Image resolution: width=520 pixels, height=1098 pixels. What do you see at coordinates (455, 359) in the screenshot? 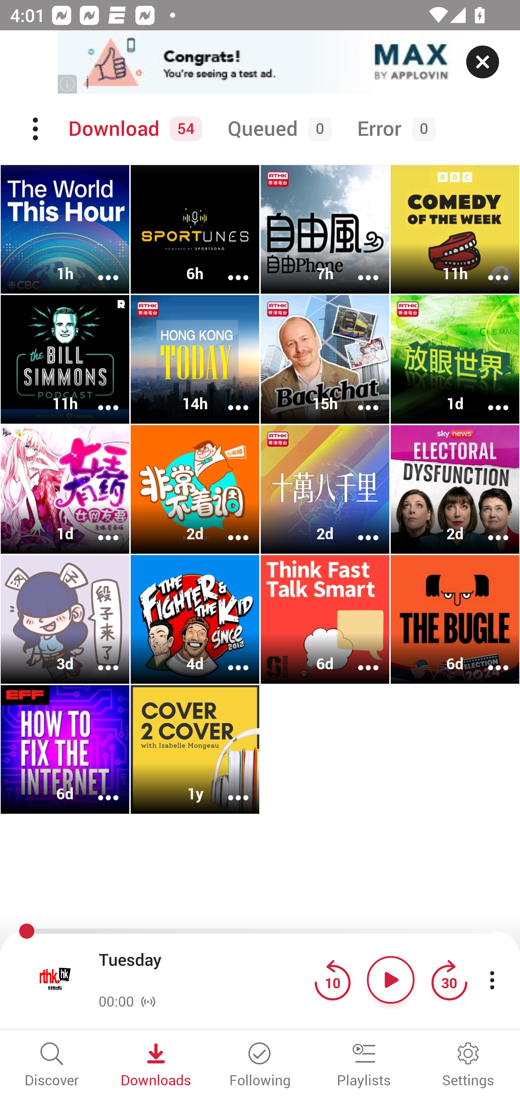
I see `放眼世界 1d More options More options` at bounding box center [455, 359].